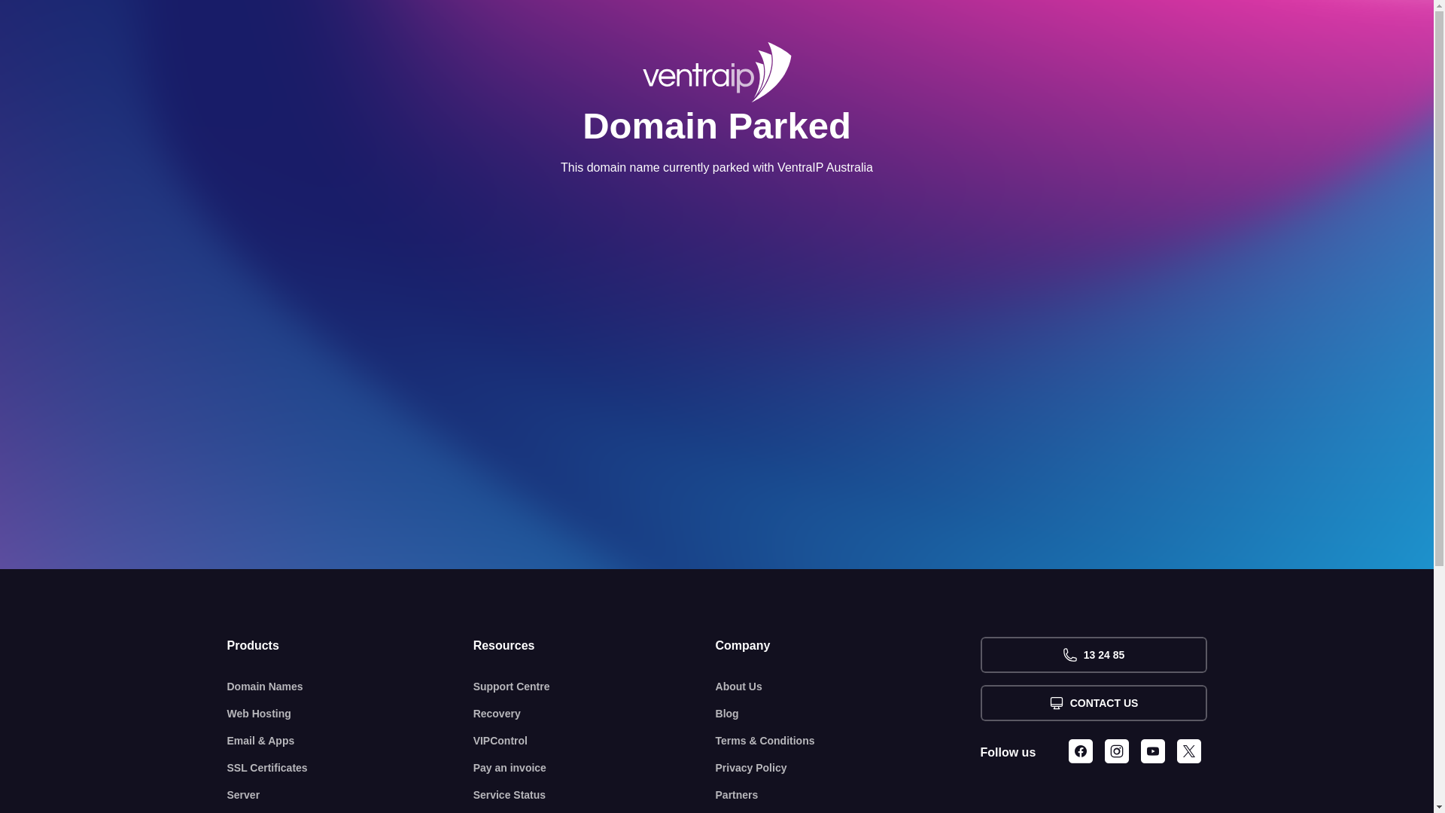  What do you see at coordinates (351, 741) in the screenshot?
I see `Email & Apps` at bounding box center [351, 741].